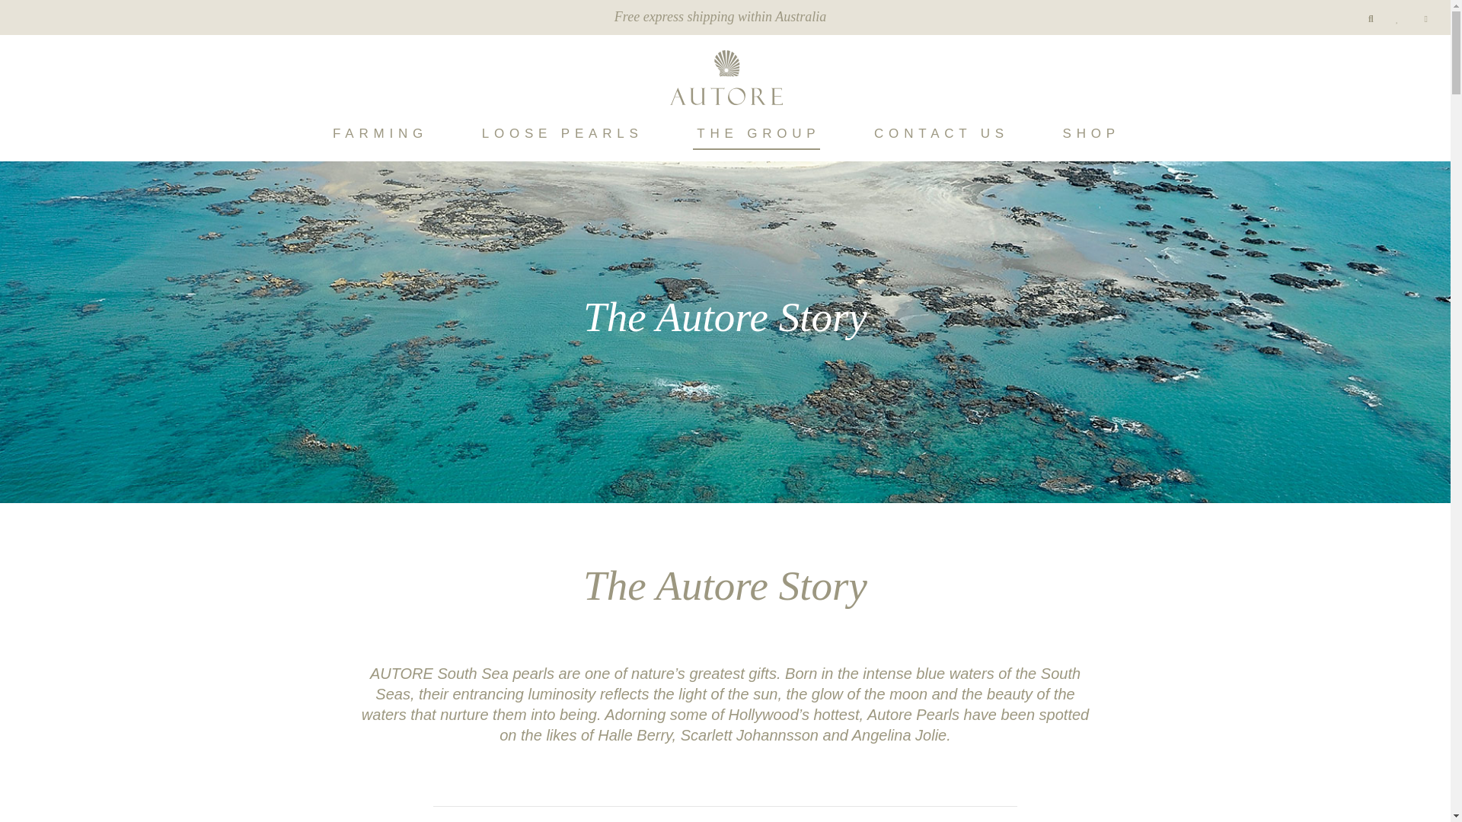  What do you see at coordinates (1089, 134) in the screenshot?
I see `SHOP` at bounding box center [1089, 134].